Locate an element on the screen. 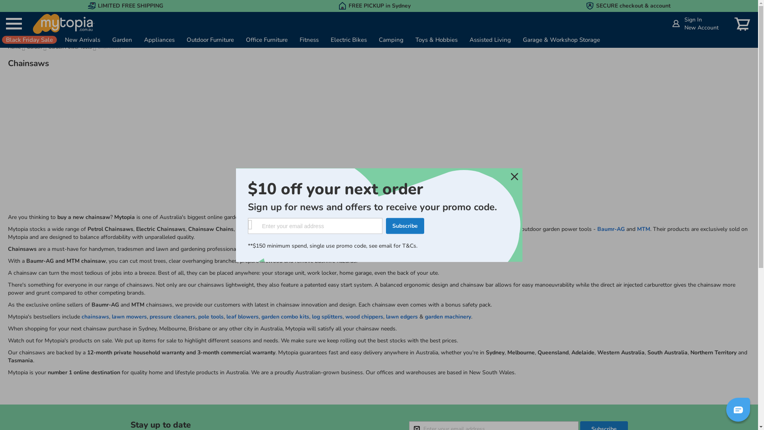 The height and width of the screenshot is (430, 764). garden machinery is located at coordinates (448, 317).